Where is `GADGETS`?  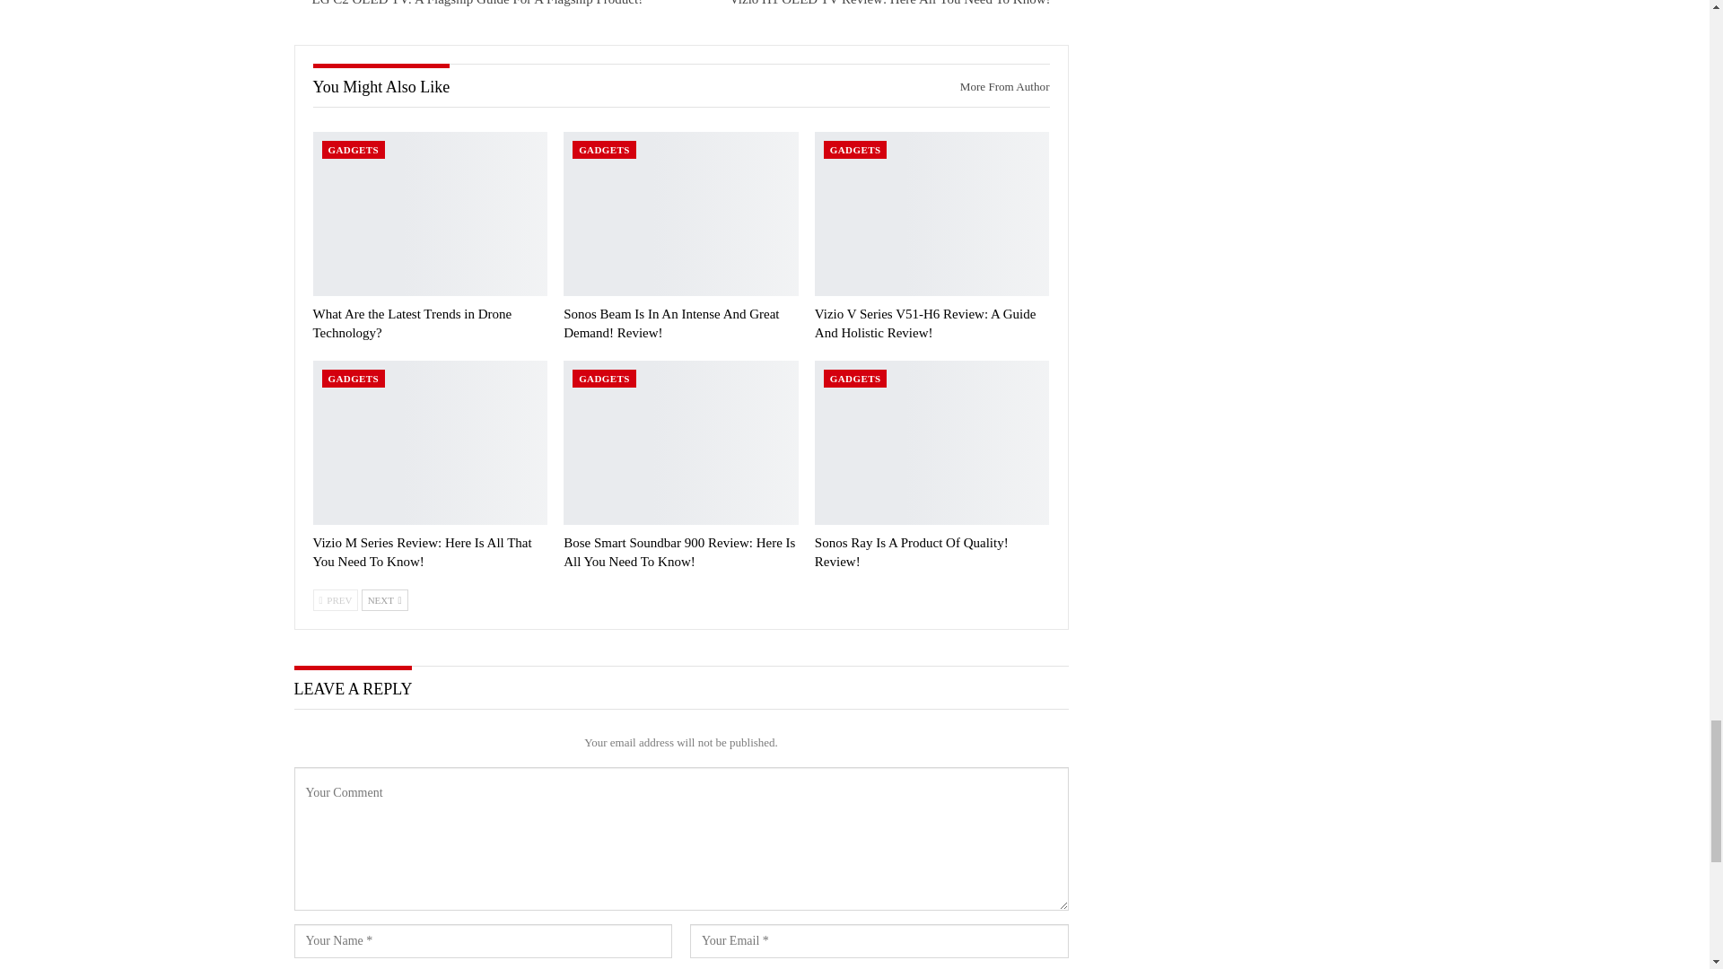 GADGETS is located at coordinates (603, 149).